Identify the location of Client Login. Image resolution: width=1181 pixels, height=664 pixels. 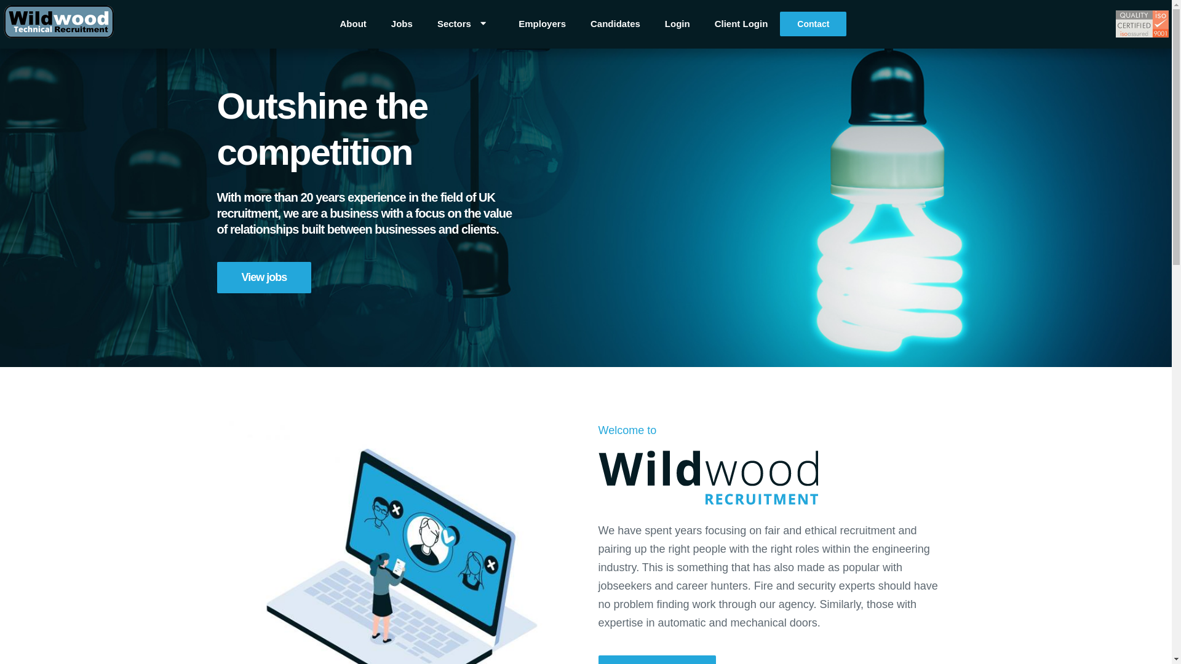
(742, 23).